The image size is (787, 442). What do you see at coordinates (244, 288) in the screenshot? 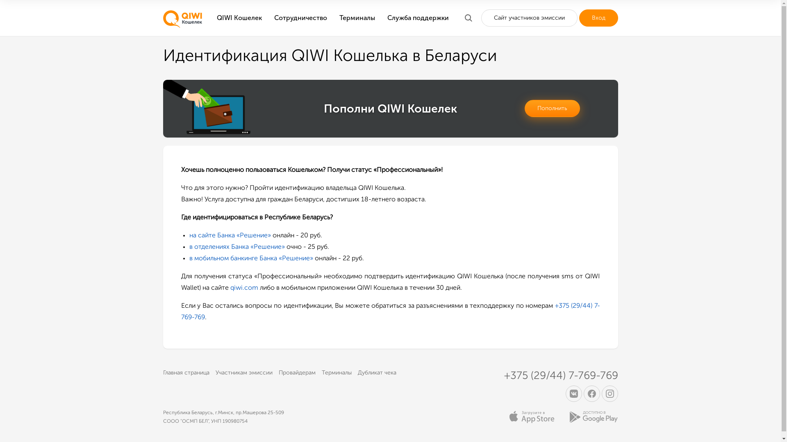
I see `qiwi.com` at bounding box center [244, 288].